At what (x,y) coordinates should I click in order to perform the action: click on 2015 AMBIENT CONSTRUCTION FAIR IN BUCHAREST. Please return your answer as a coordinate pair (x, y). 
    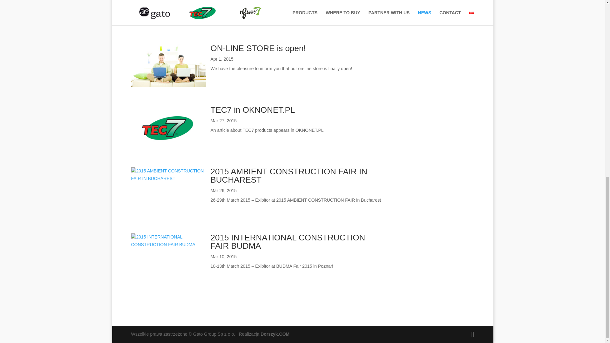
    Looking at the image, I should click on (288, 175).